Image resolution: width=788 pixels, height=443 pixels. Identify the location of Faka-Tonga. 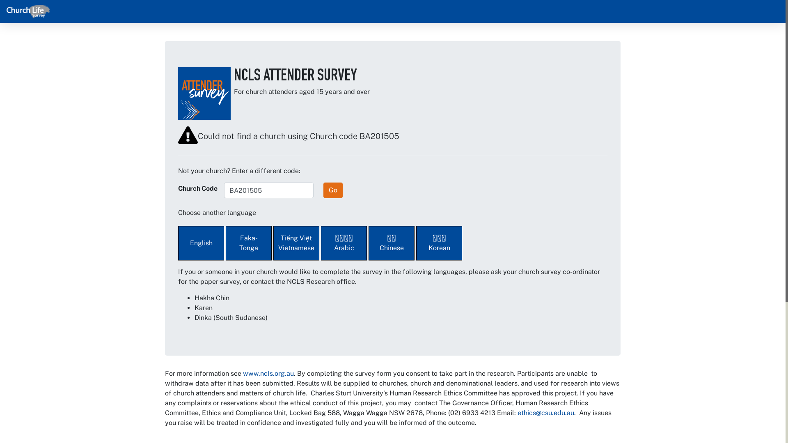
(250, 242).